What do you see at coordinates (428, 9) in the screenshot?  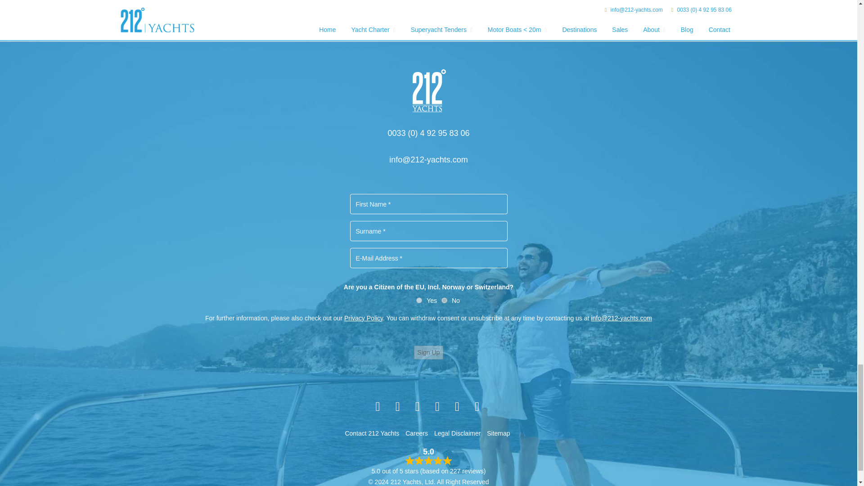 I see `Submit` at bounding box center [428, 9].